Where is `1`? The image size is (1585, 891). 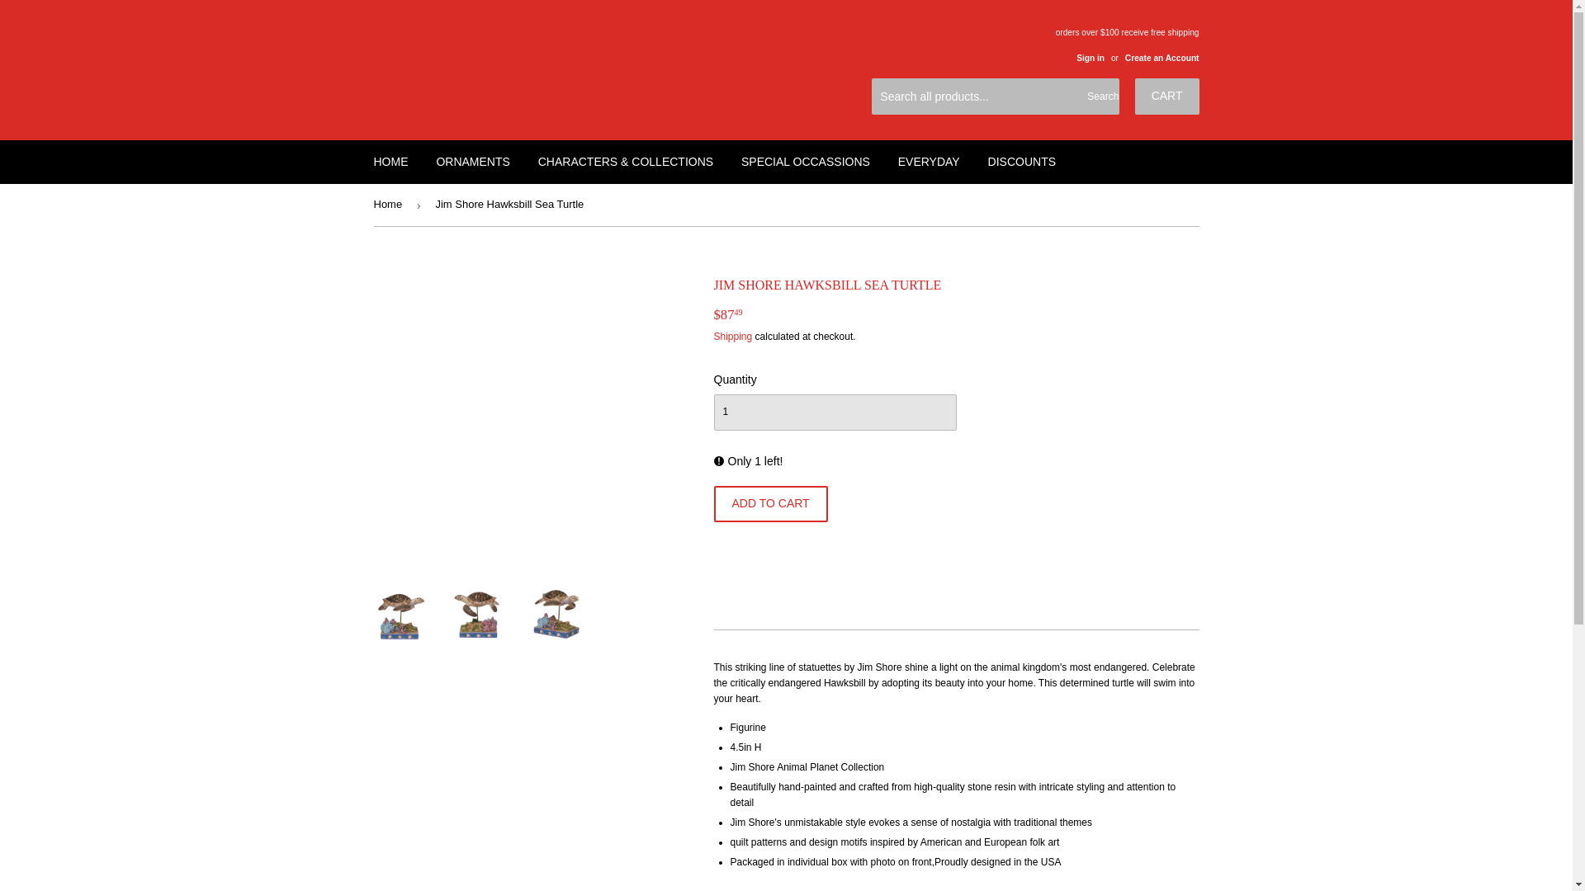
1 is located at coordinates (834, 412).